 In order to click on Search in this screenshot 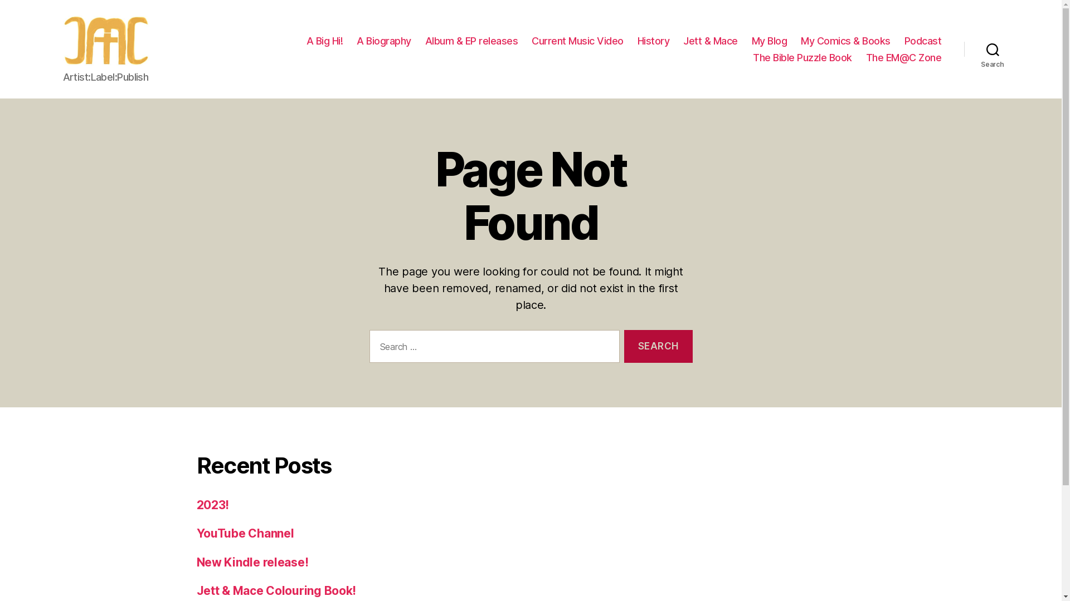, I will do `click(658, 346)`.